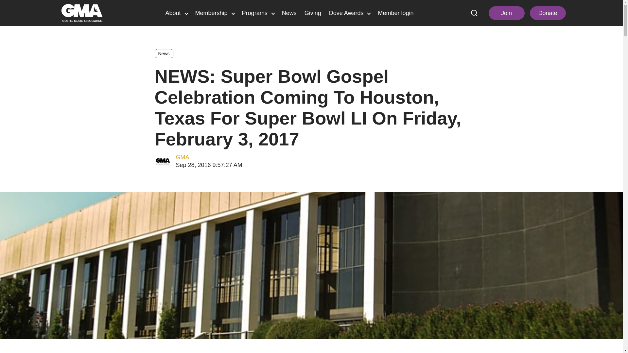 The image size is (628, 353). Describe the element at coordinates (176, 13) in the screenshot. I see `About` at that location.